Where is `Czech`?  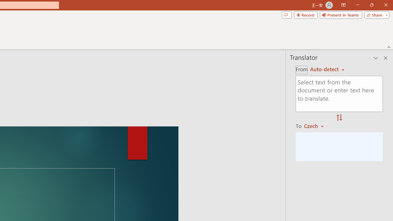 Czech is located at coordinates (316, 126).